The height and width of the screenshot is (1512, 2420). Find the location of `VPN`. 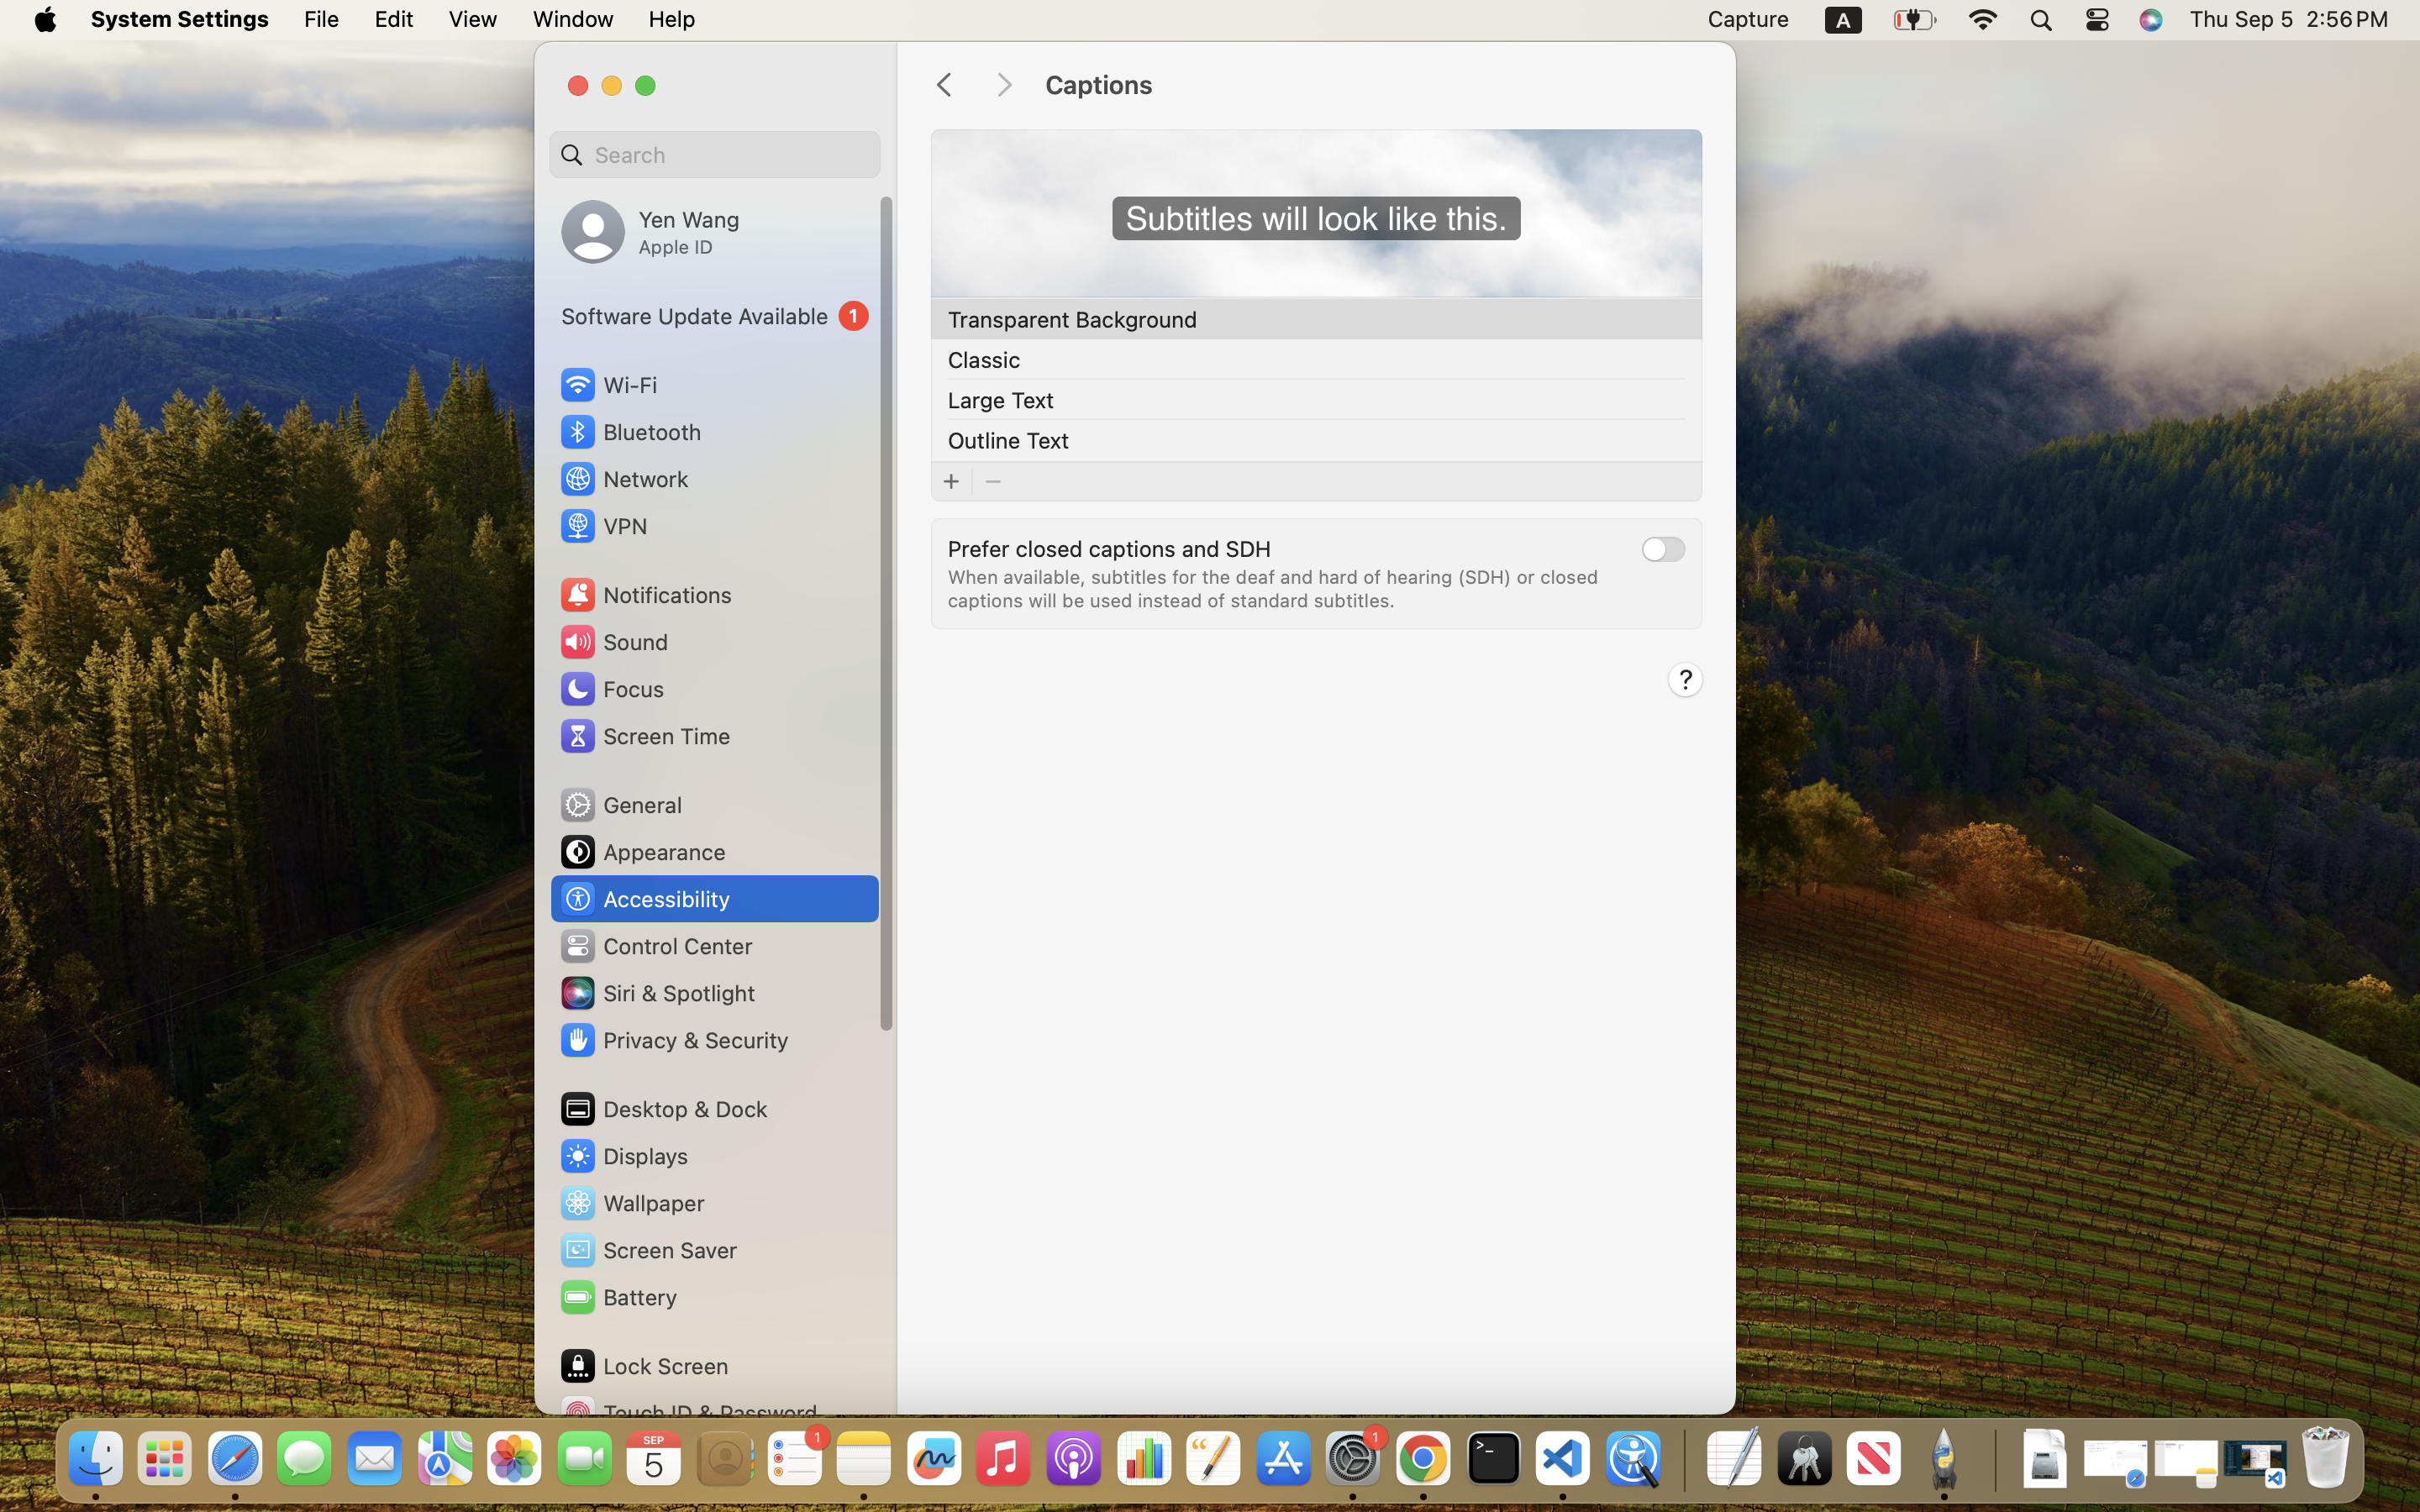

VPN is located at coordinates (602, 526).